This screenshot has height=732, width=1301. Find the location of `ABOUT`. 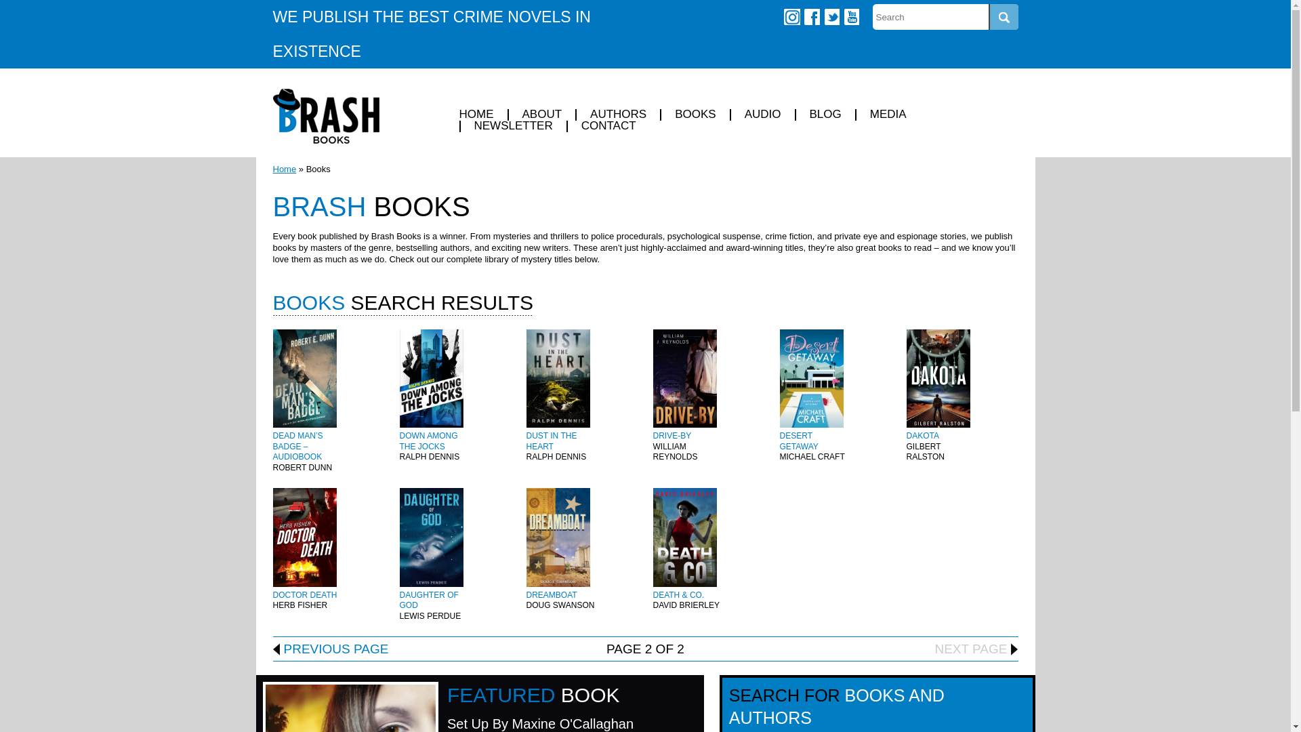

ABOUT is located at coordinates (541, 115).